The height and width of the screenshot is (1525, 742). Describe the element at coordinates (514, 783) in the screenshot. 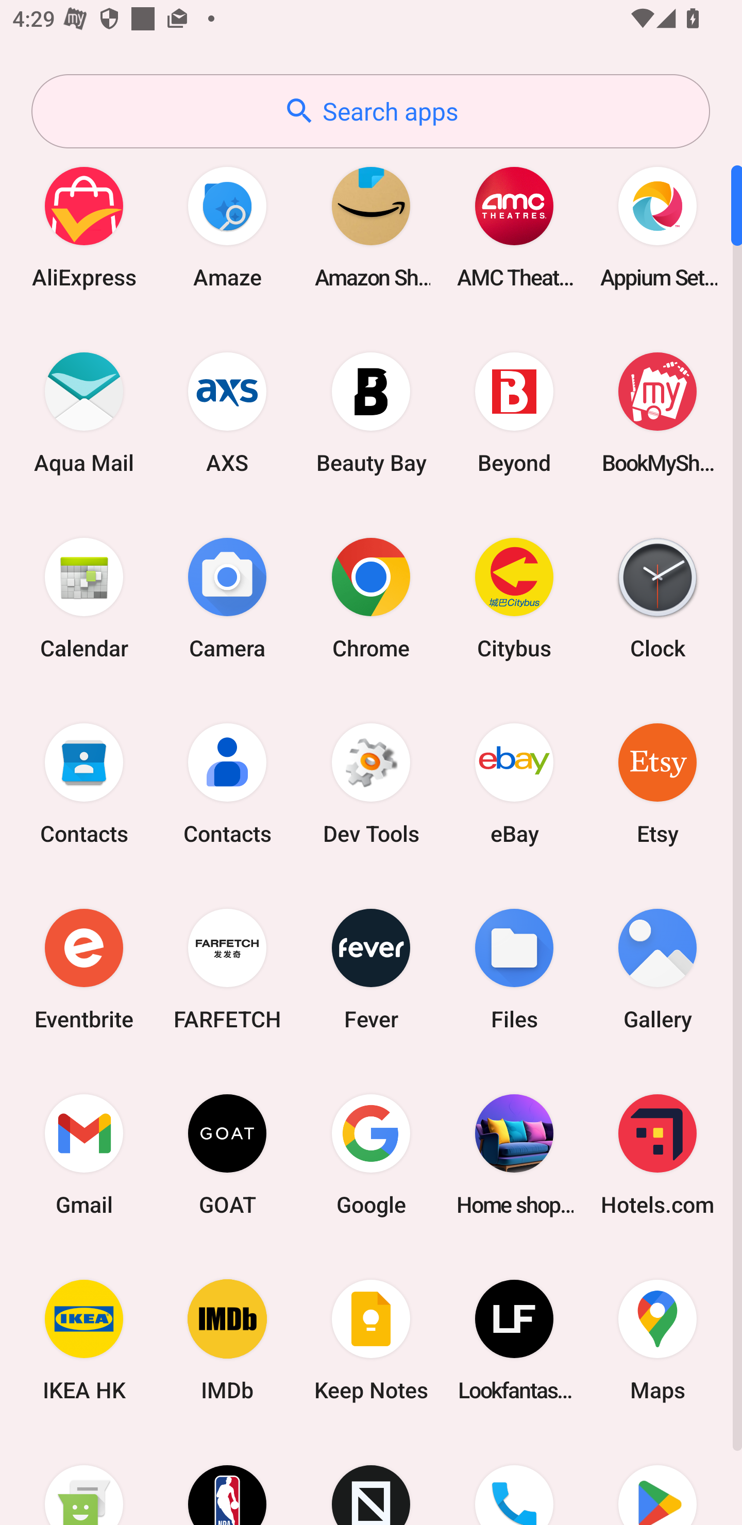

I see `eBay` at that location.